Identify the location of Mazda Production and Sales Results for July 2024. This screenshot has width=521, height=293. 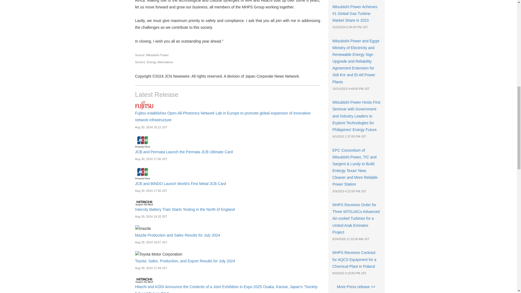
(178, 235).